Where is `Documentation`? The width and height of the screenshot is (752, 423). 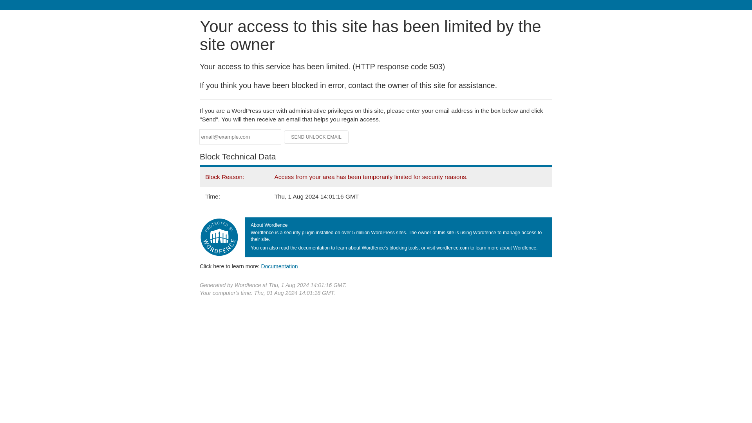
Documentation is located at coordinates (279, 266).